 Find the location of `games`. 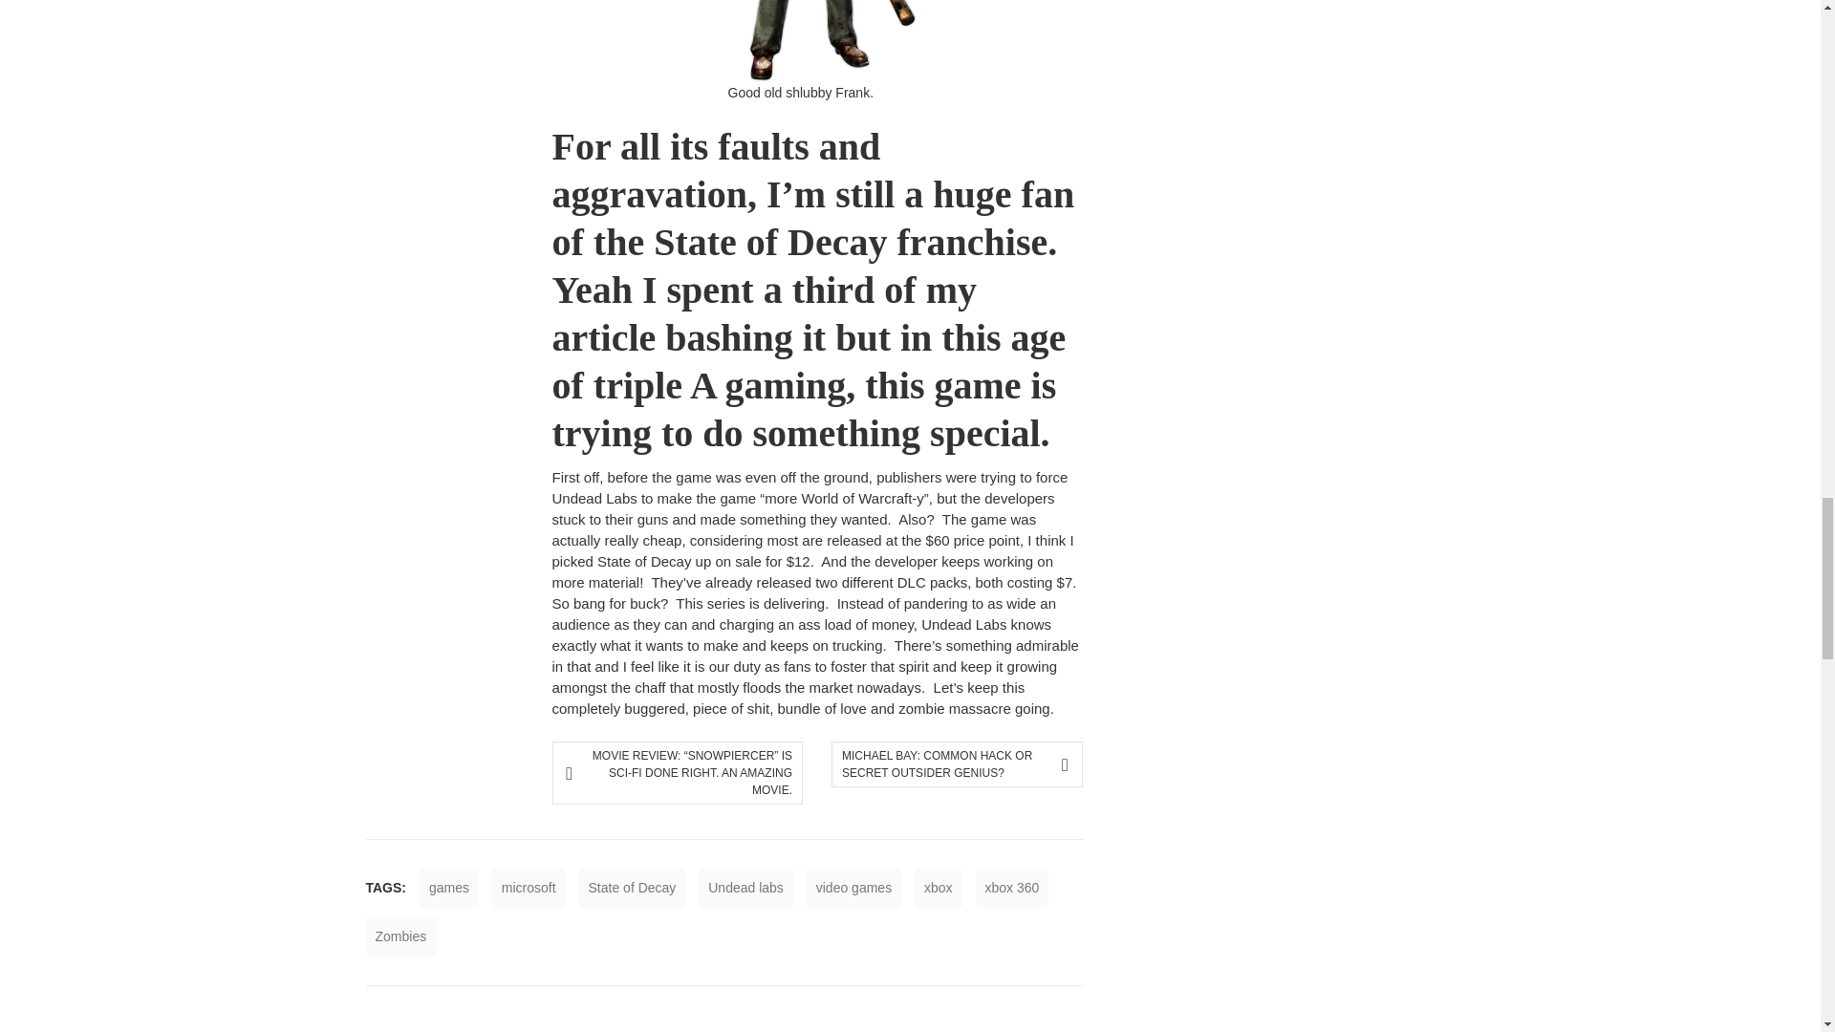

games is located at coordinates (449, 889).